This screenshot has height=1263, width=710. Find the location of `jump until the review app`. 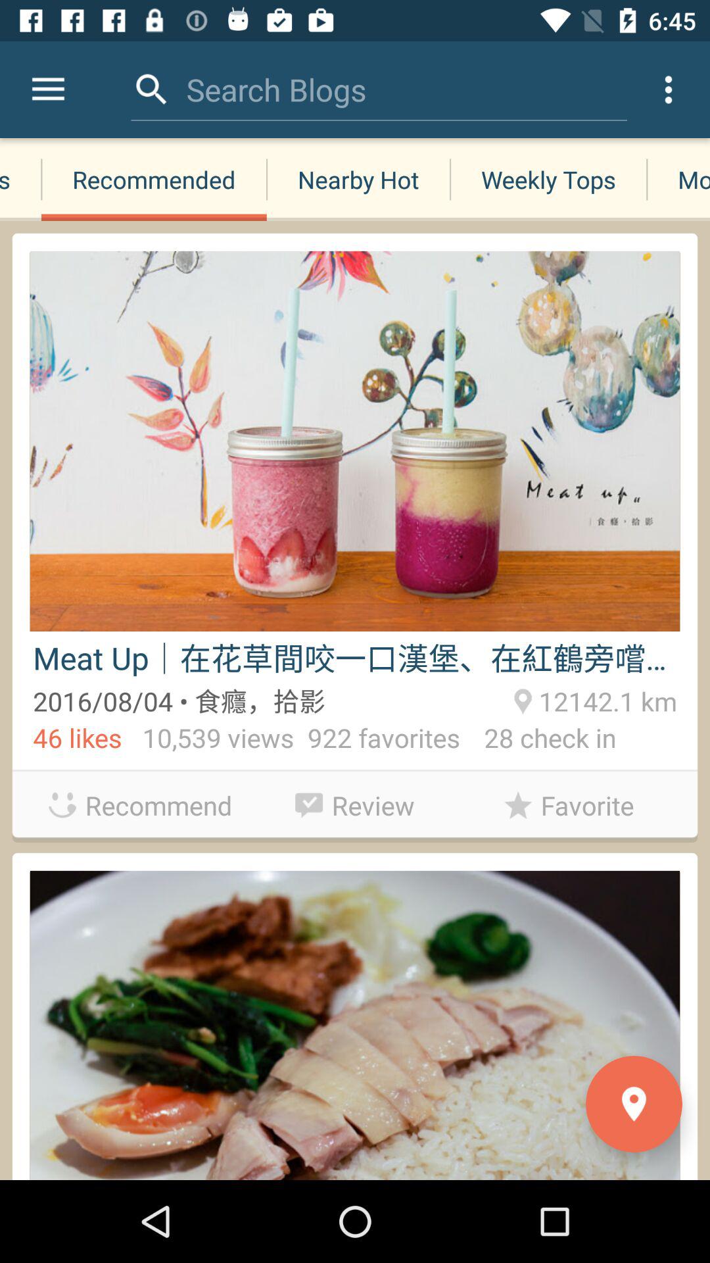

jump until the review app is located at coordinates (355, 801).